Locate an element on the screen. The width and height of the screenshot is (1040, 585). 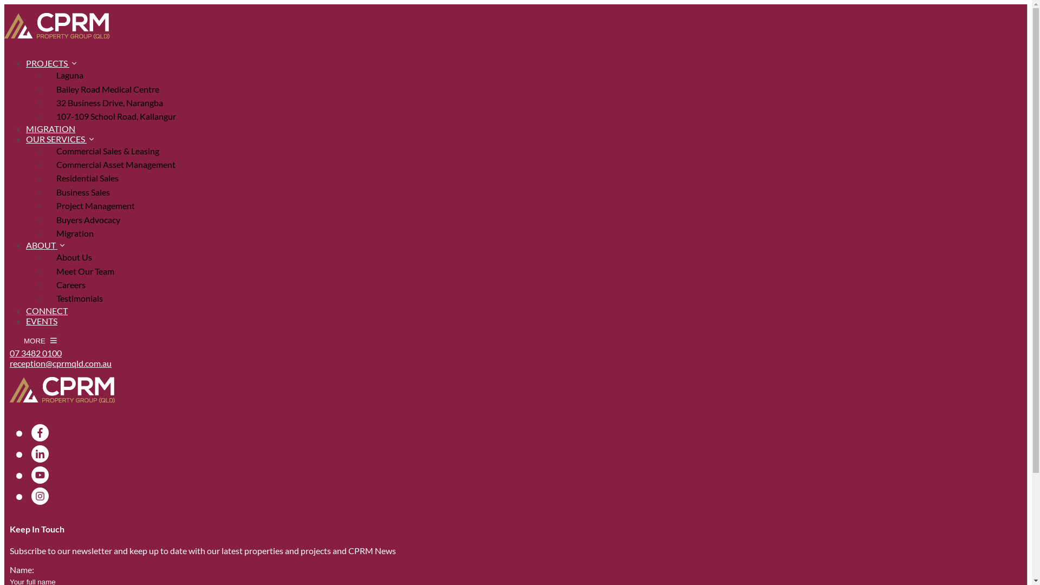
About Us is located at coordinates (49, 259).